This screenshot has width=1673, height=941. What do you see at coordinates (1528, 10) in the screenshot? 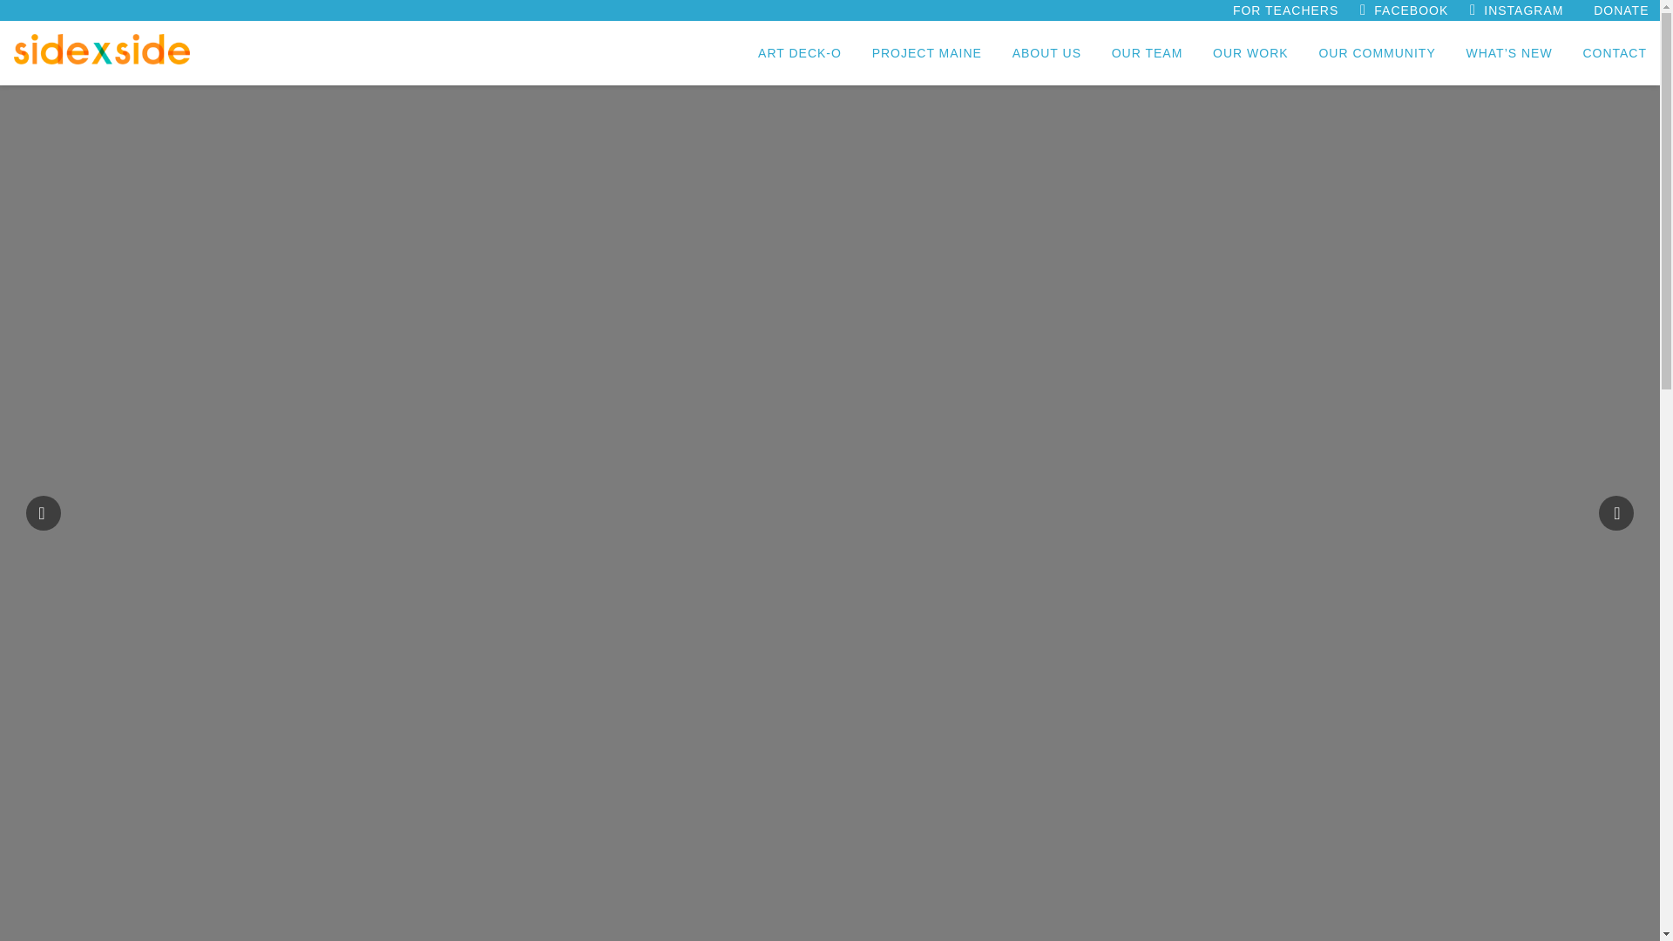
I see `INSTAGRAM` at bounding box center [1528, 10].